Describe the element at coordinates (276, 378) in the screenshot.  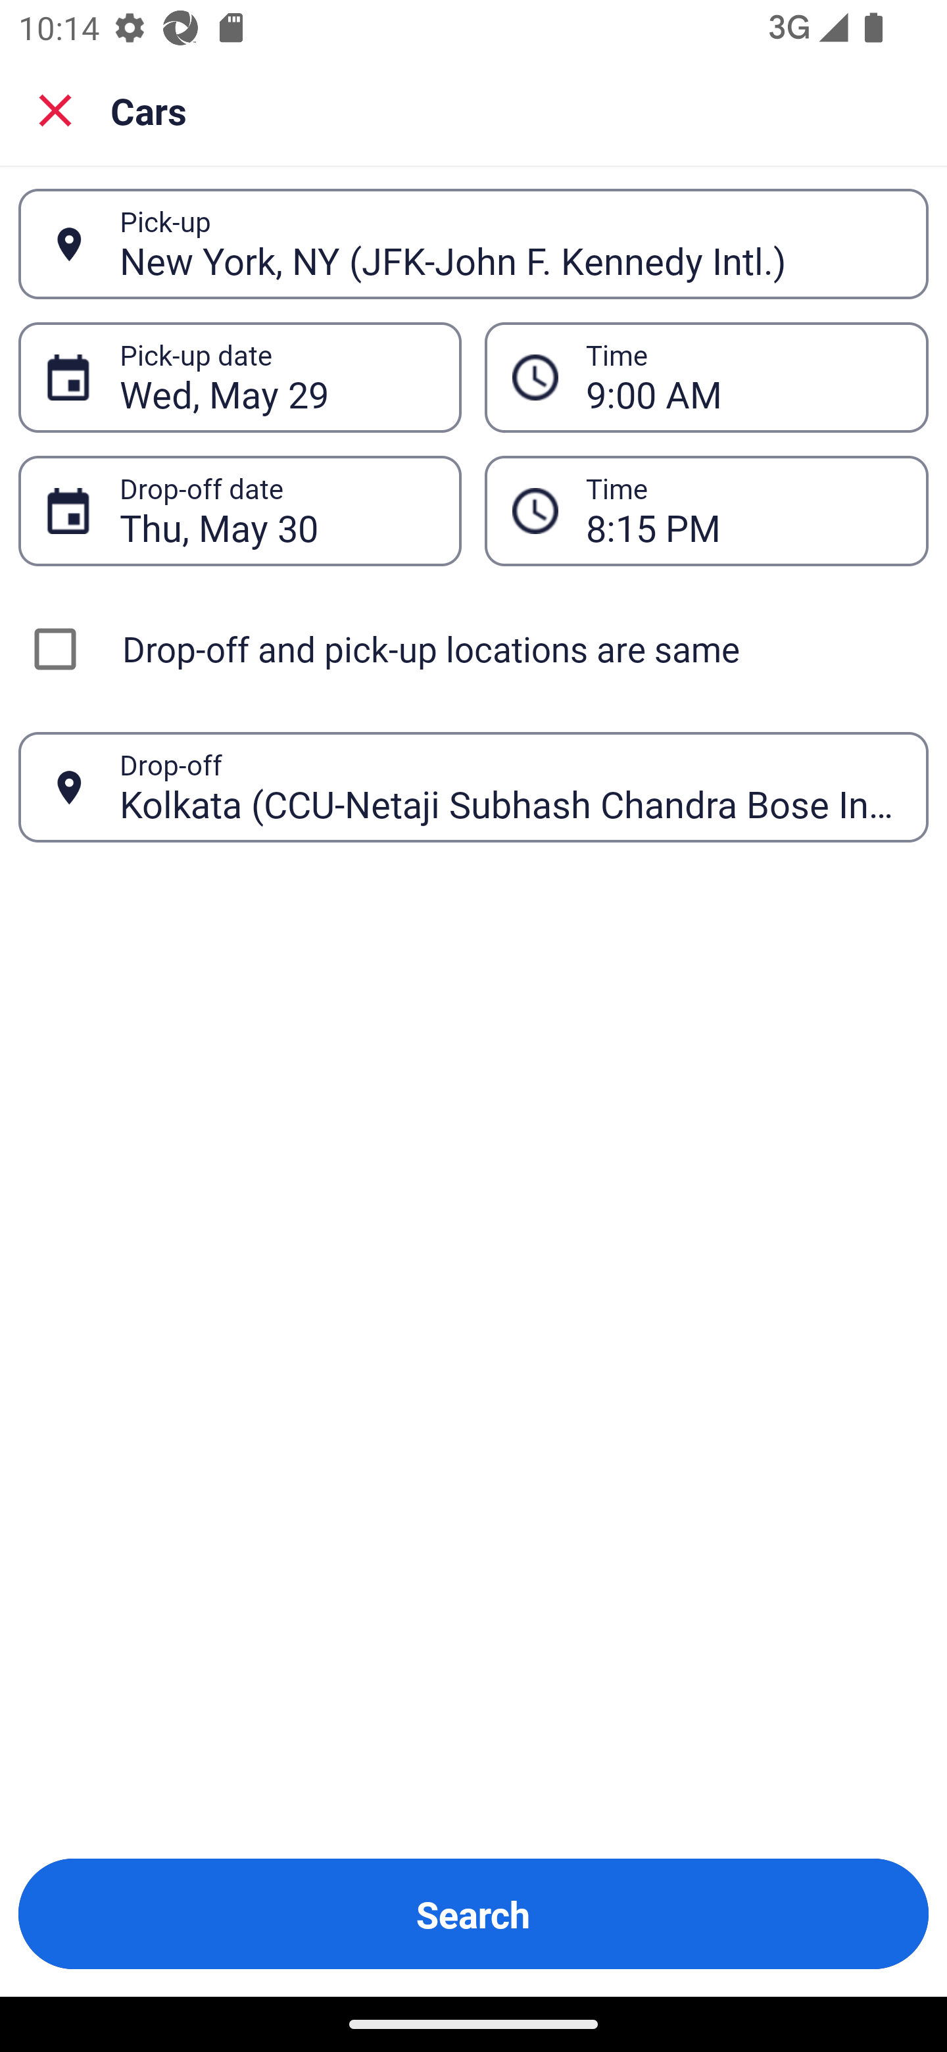
I see `Wed, May 29` at that location.